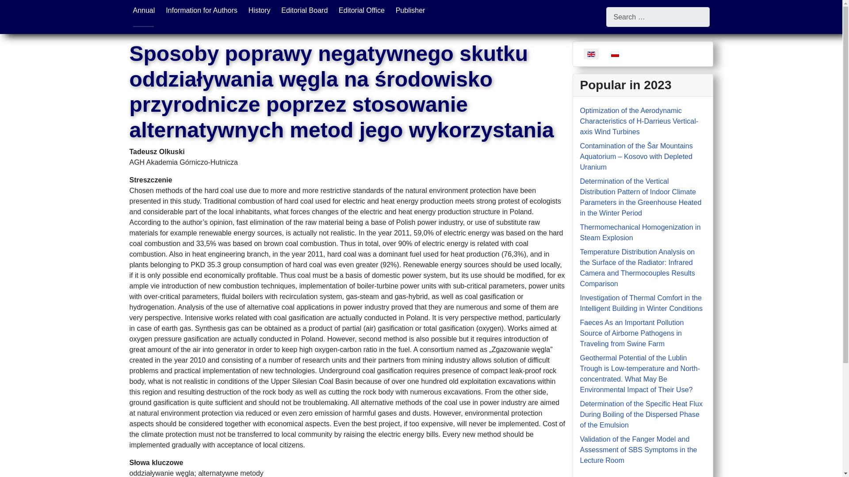 Image resolution: width=849 pixels, height=477 pixels. What do you see at coordinates (202, 11) in the screenshot?
I see `Information for Authors` at bounding box center [202, 11].